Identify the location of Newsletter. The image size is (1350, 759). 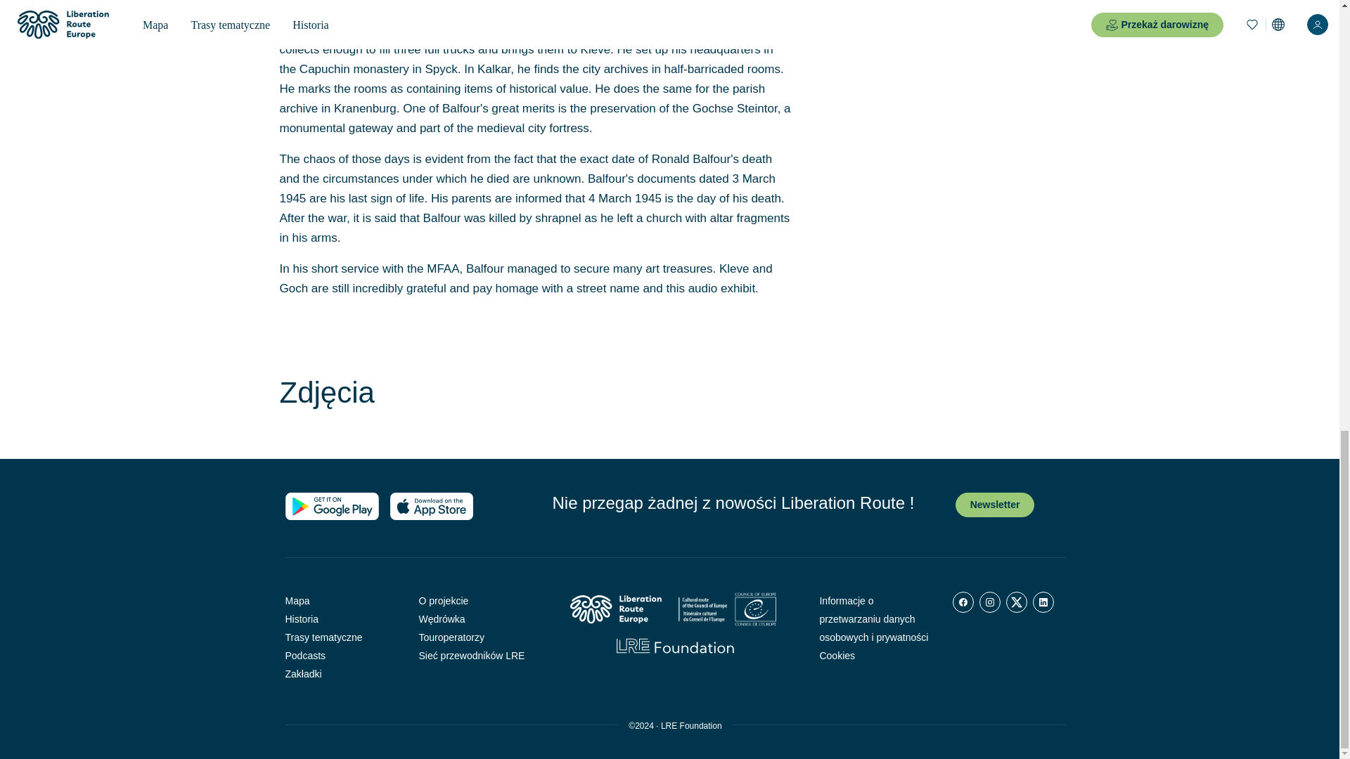
(996, 505).